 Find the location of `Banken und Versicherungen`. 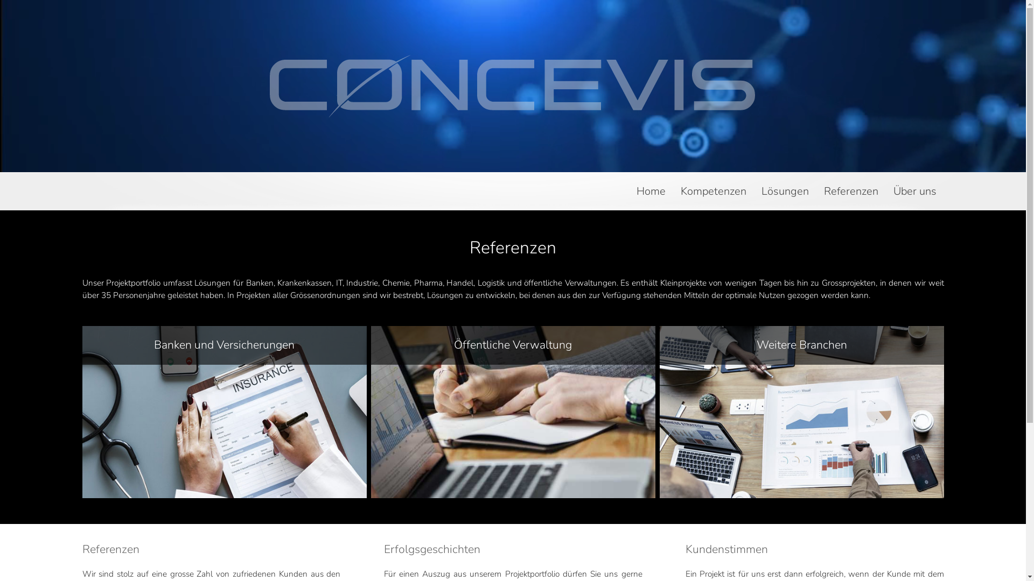

Banken und Versicherungen is located at coordinates (224, 412).